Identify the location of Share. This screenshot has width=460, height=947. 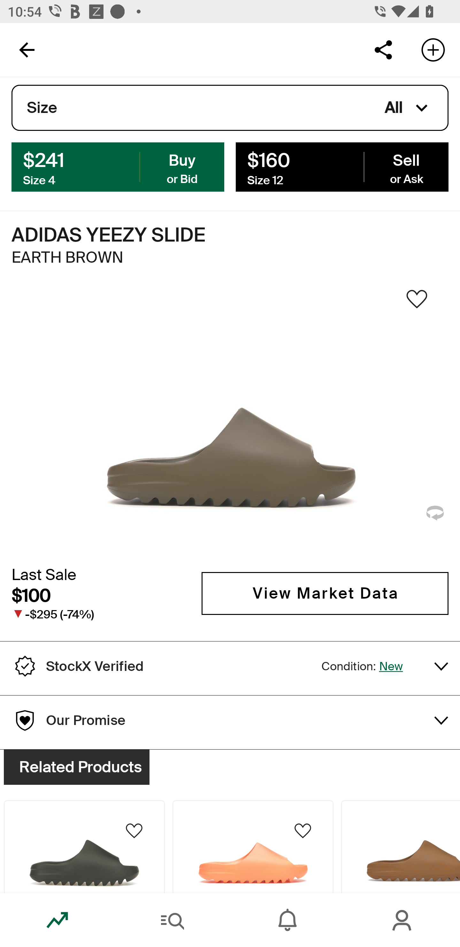
(383, 49).